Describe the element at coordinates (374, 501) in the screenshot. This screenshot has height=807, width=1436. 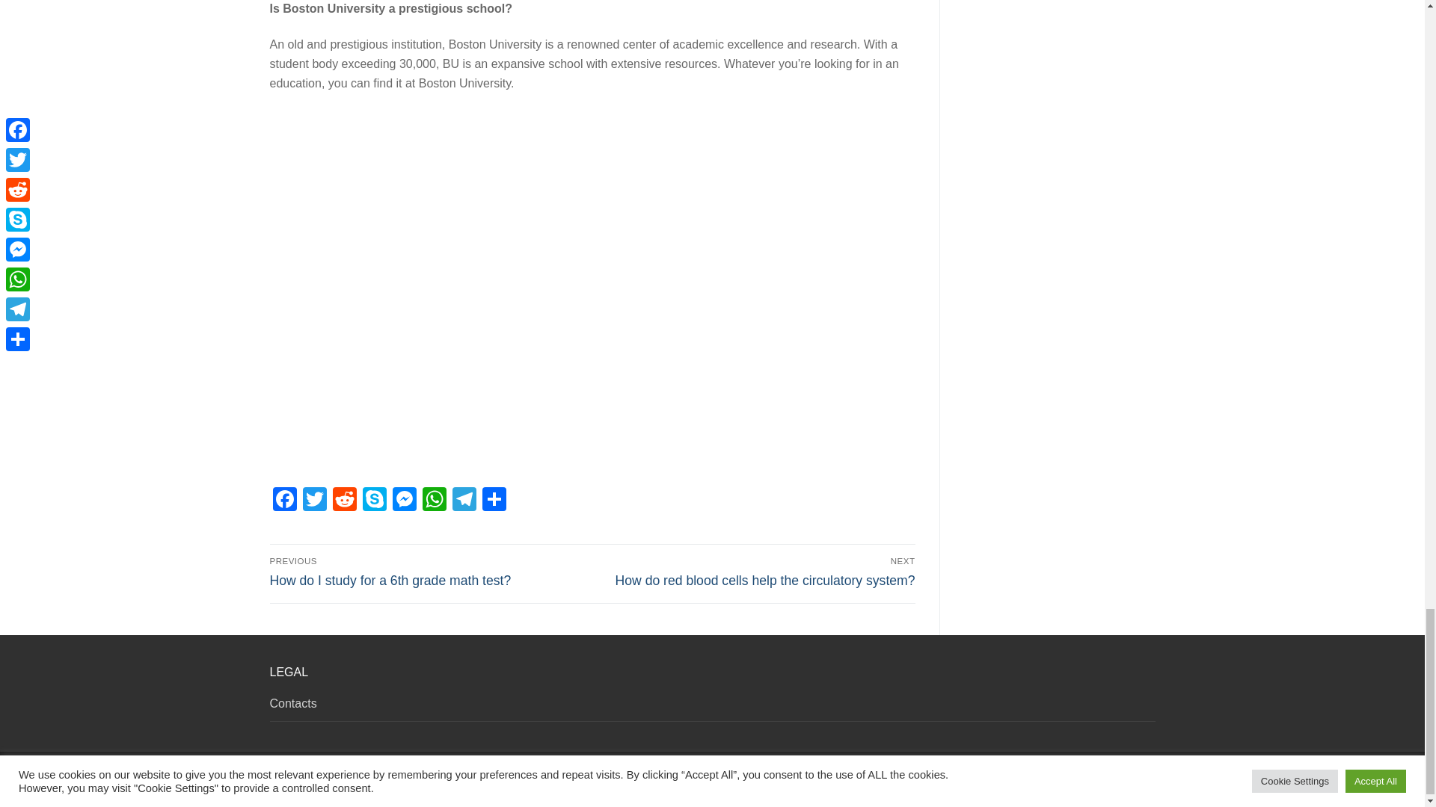
I see `Skype` at that location.